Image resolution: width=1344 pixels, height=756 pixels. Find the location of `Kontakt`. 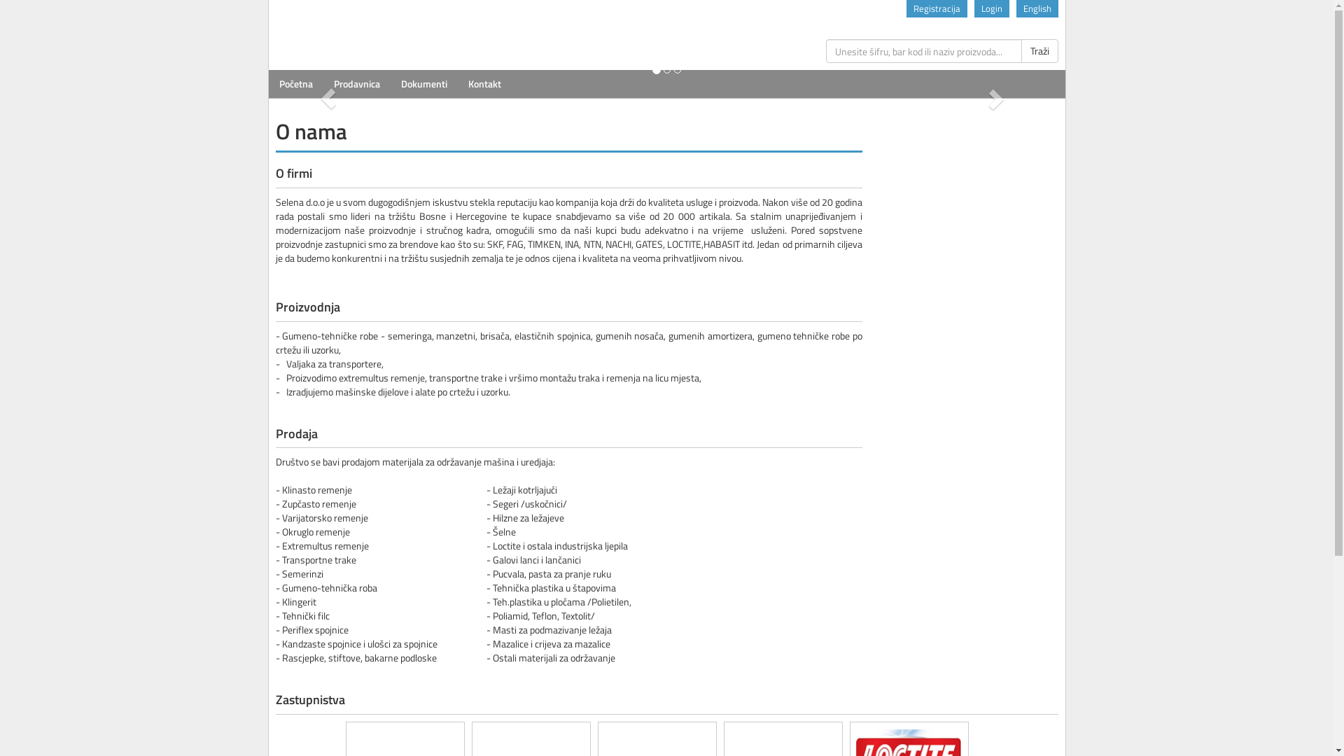

Kontakt is located at coordinates (484, 84).